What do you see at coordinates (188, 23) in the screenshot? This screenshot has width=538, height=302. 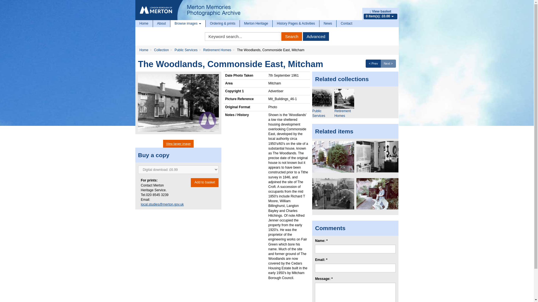 I see `Browse images` at bounding box center [188, 23].